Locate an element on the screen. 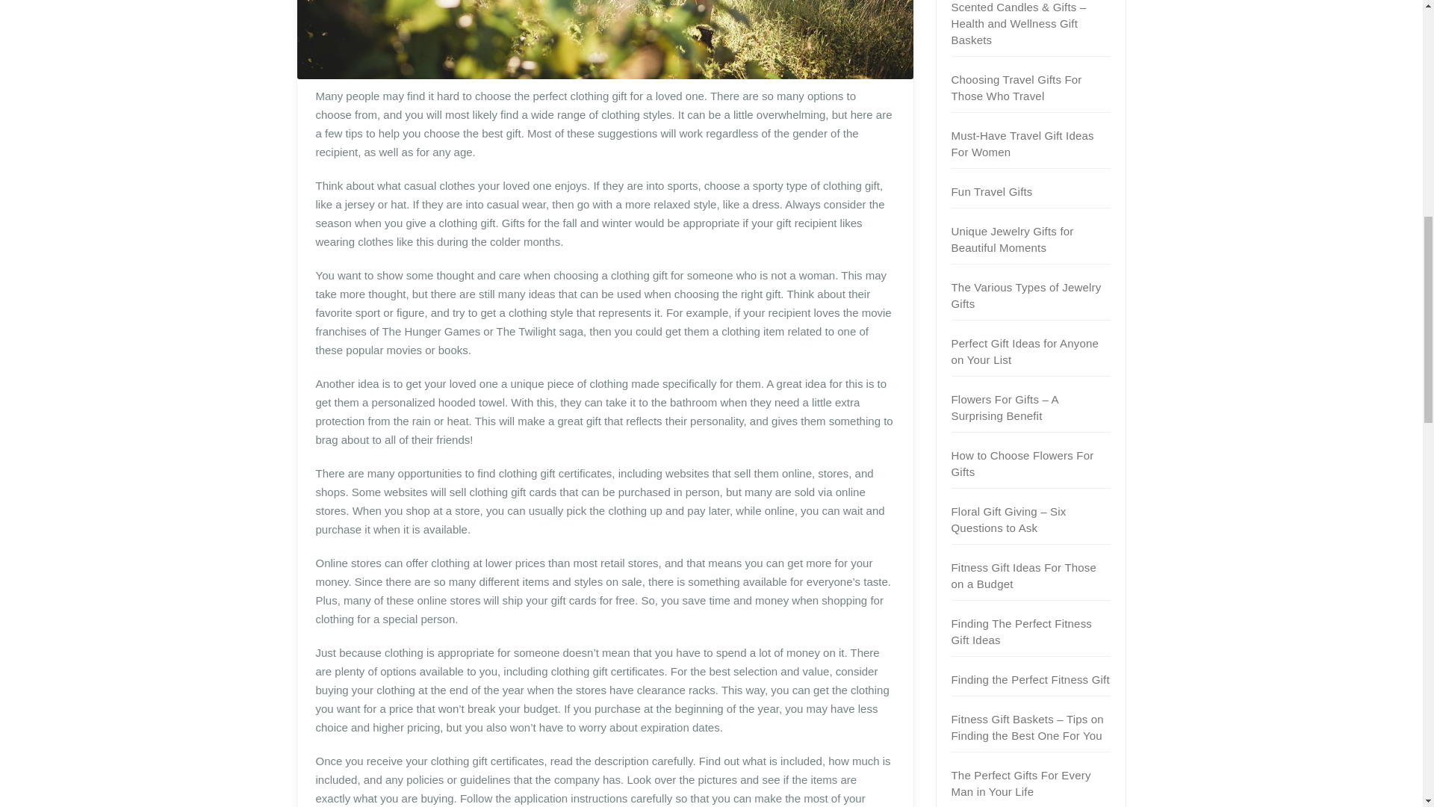 The image size is (1434, 807). Finding the Perfect Fitness Gift is located at coordinates (1031, 679).